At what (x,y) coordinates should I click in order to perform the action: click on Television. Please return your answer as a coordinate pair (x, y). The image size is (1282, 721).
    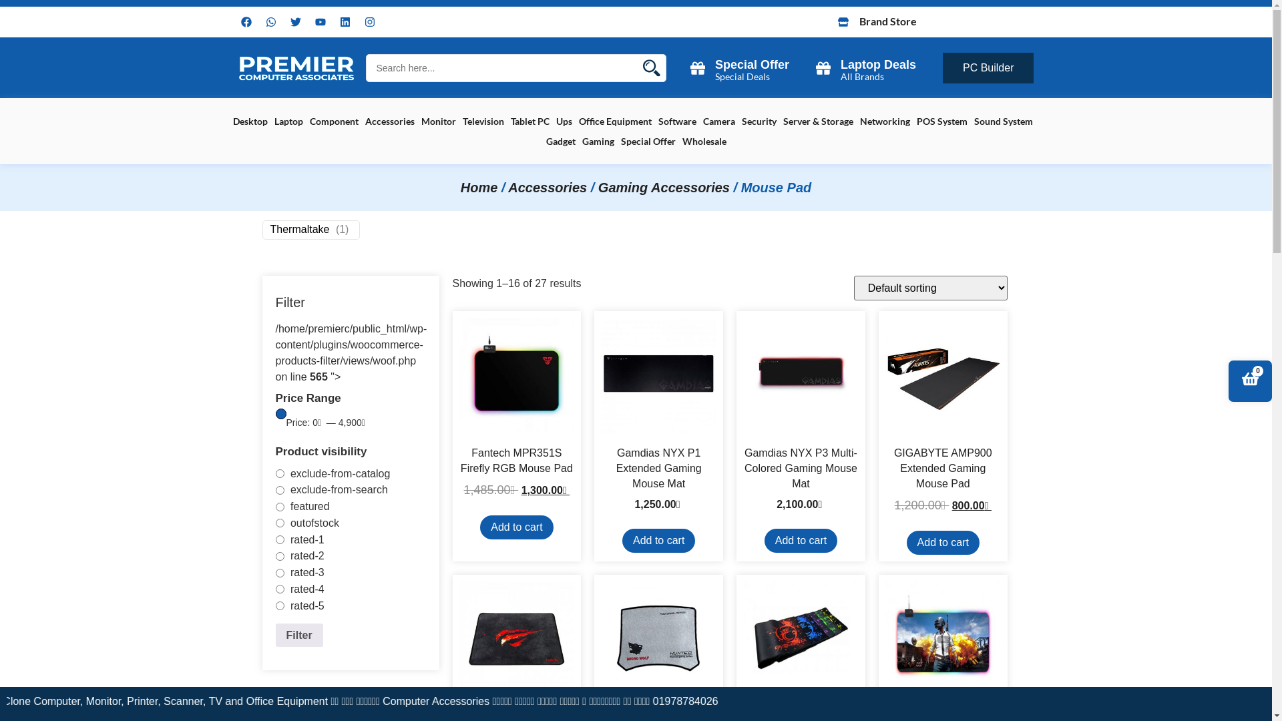
    Looking at the image, I should click on (483, 122).